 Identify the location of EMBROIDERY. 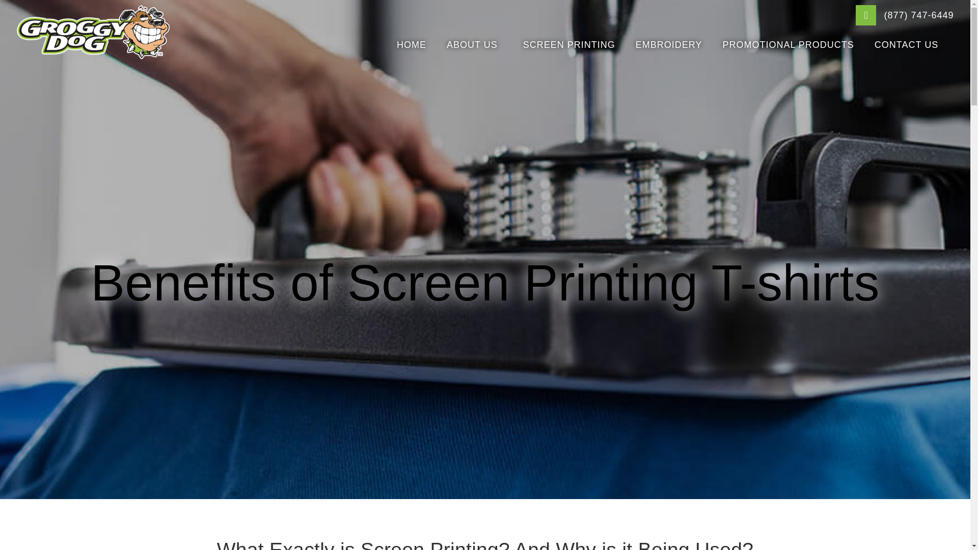
(669, 45).